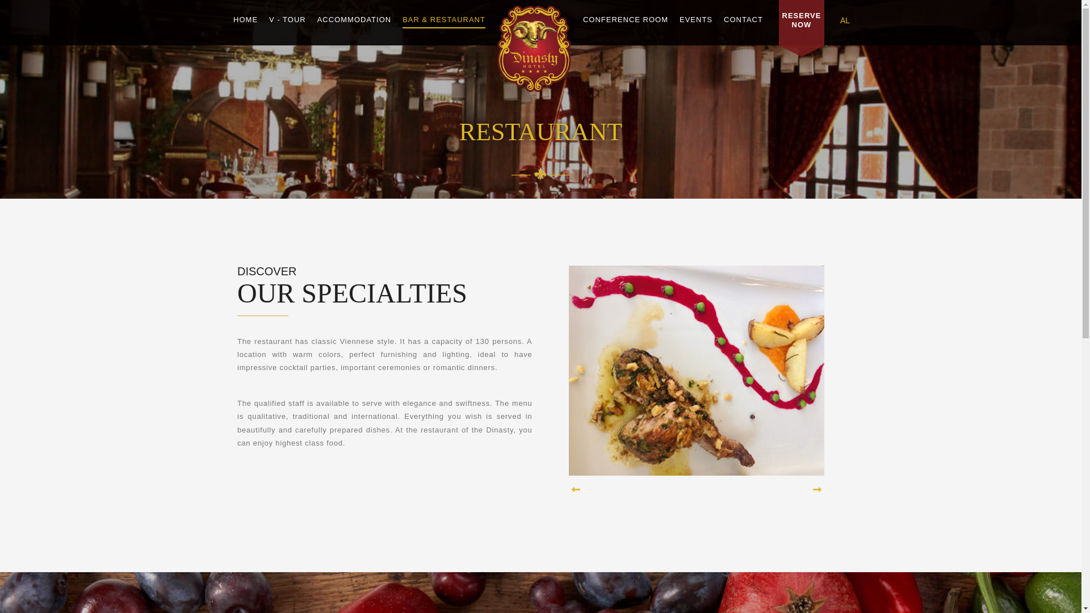 The image size is (1090, 613). What do you see at coordinates (743, 19) in the screenshot?
I see `CONTACT` at bounding box center [743, 19].